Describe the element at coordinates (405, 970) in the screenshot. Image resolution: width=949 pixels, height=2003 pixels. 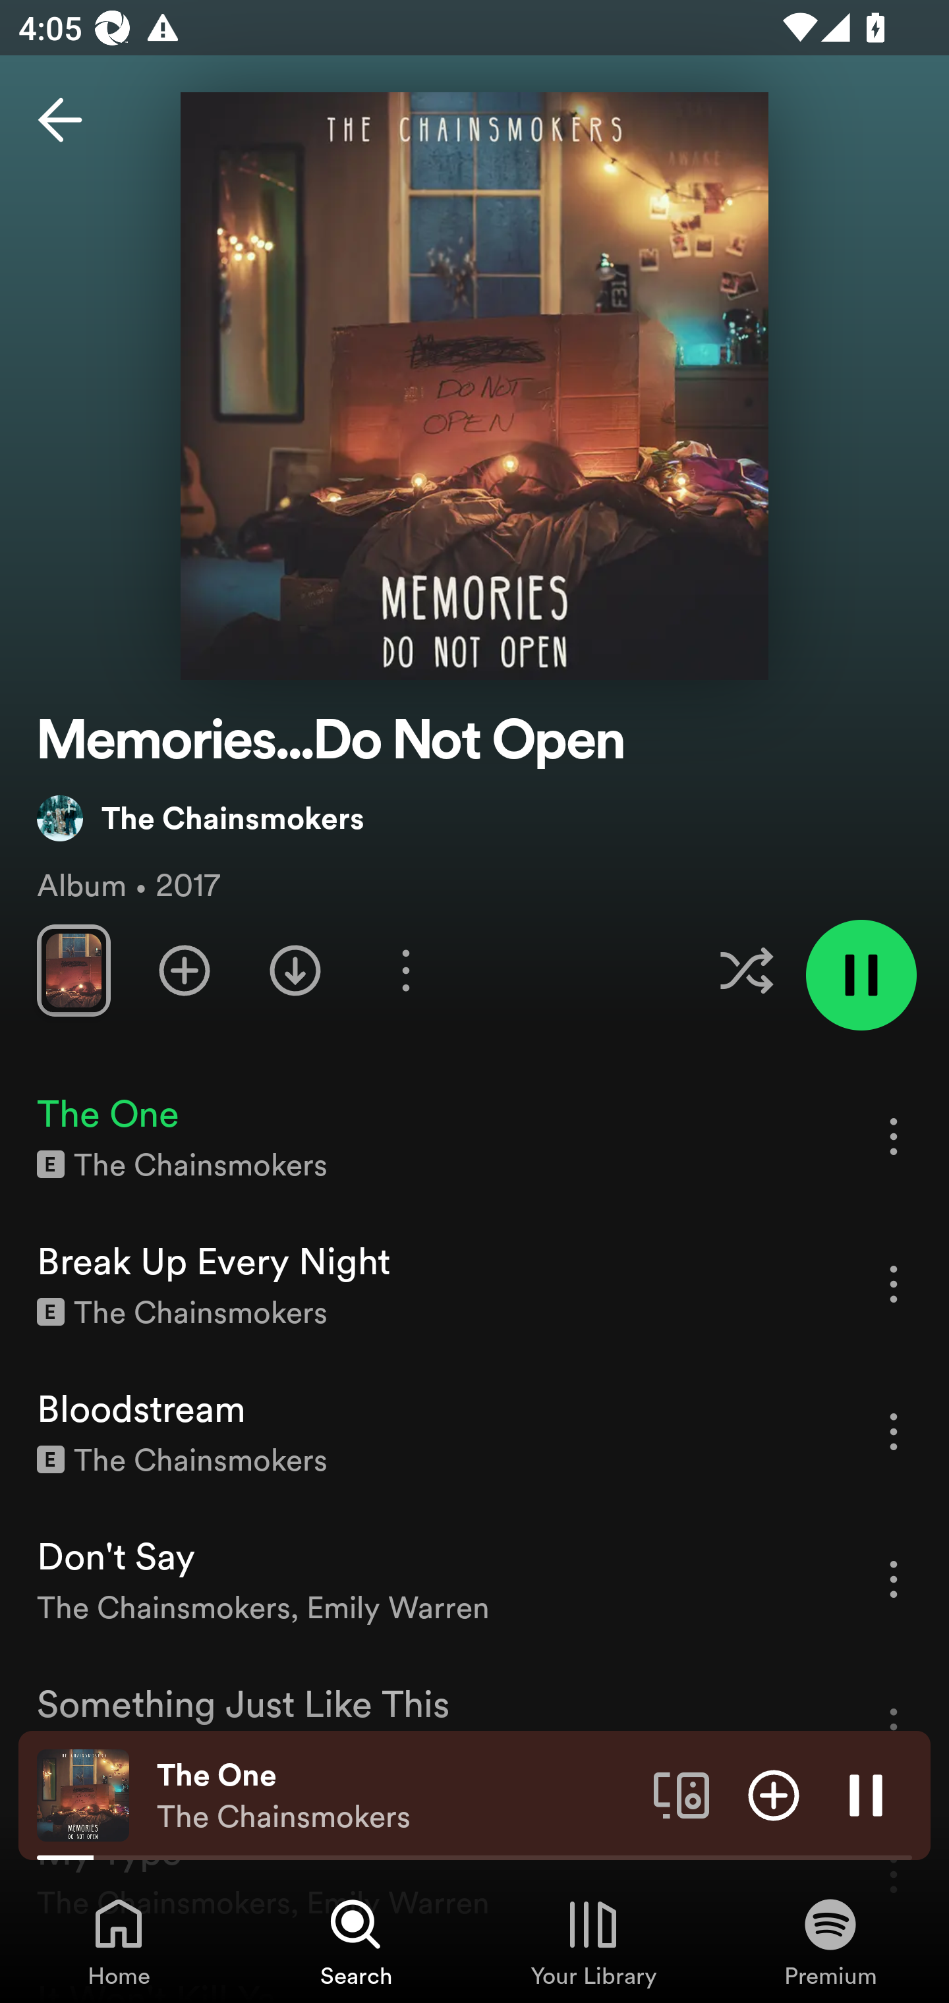
I see `More options for playlist Memories...Do Not Open` at that location.